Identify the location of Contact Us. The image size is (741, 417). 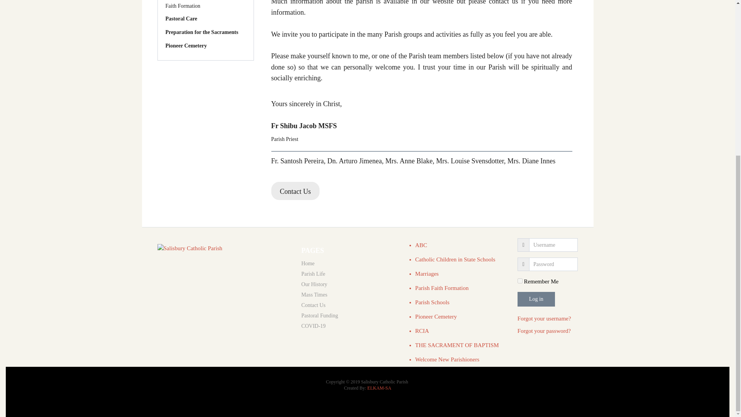
(350, 305).